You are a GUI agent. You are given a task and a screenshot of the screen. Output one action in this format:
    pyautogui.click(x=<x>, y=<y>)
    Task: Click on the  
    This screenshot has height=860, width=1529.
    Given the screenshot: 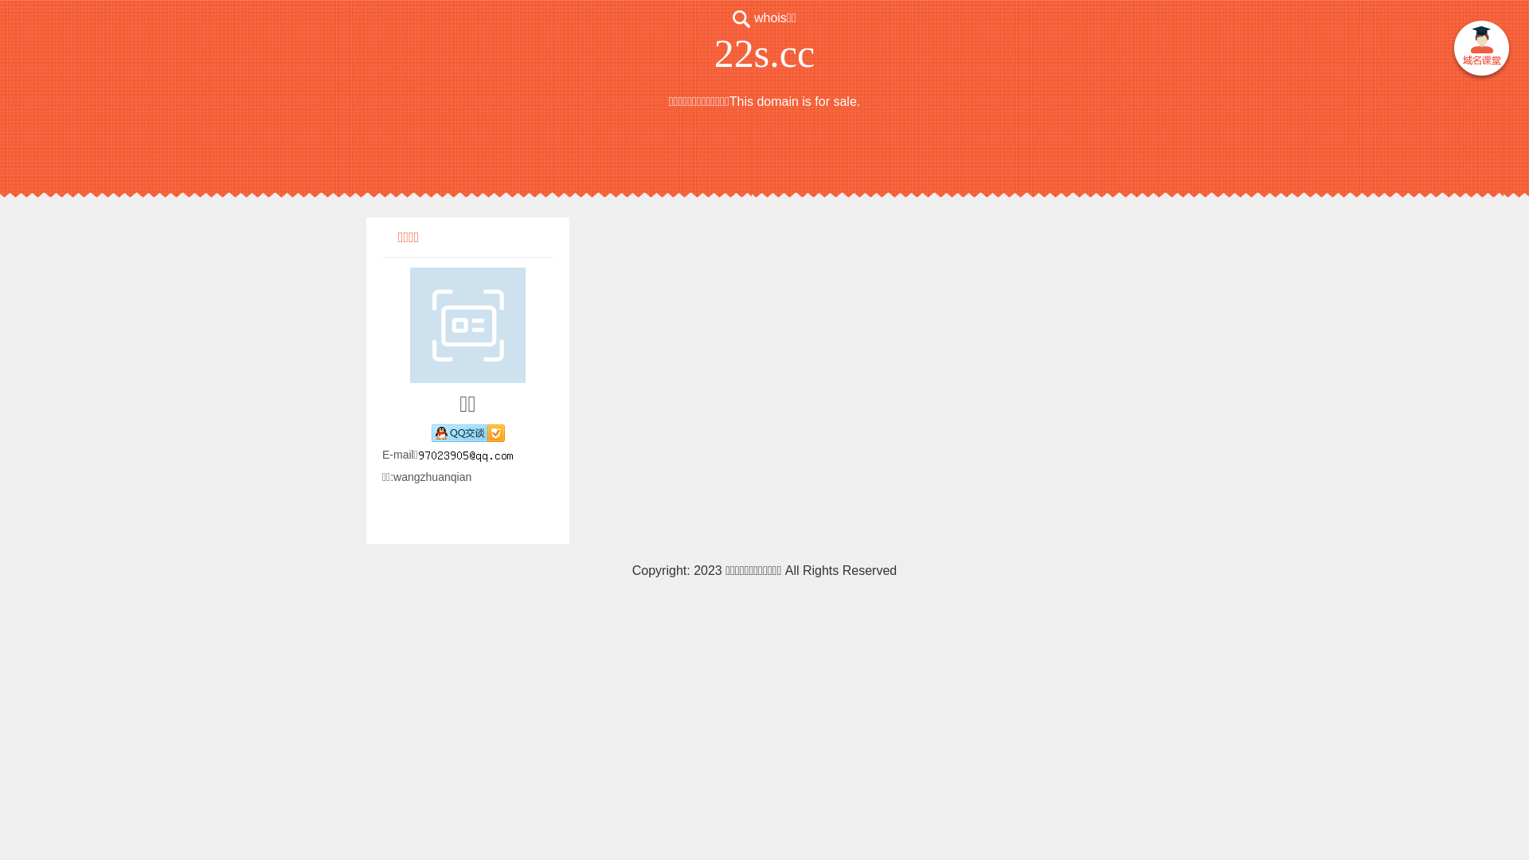 What is the action you would take?
    pyautogui.click(x=1481, y=51)
    